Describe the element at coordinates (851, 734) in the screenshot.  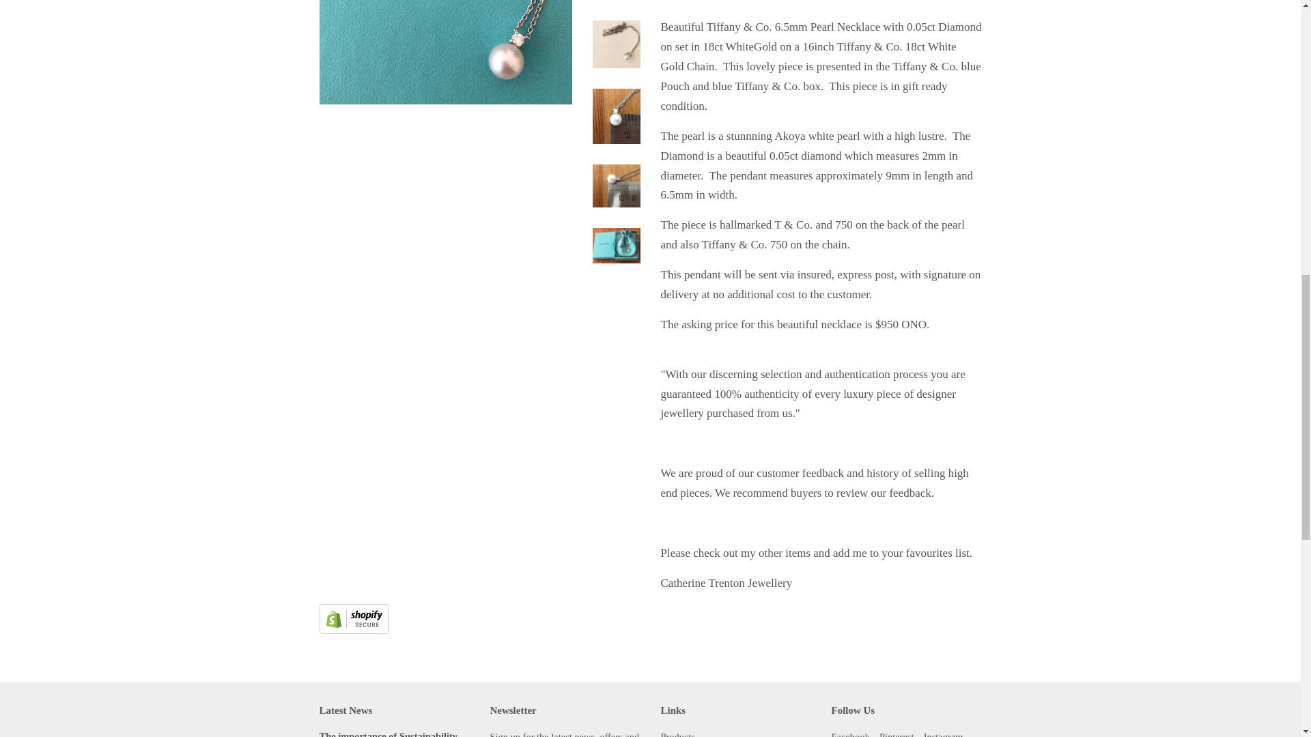
I see `Catherine Trenton  Jewellery on Facebook` at that location.